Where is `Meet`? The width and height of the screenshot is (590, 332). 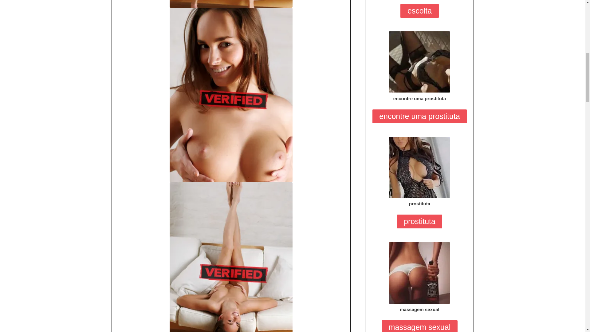 Meet is located at coordinates (419, 62).